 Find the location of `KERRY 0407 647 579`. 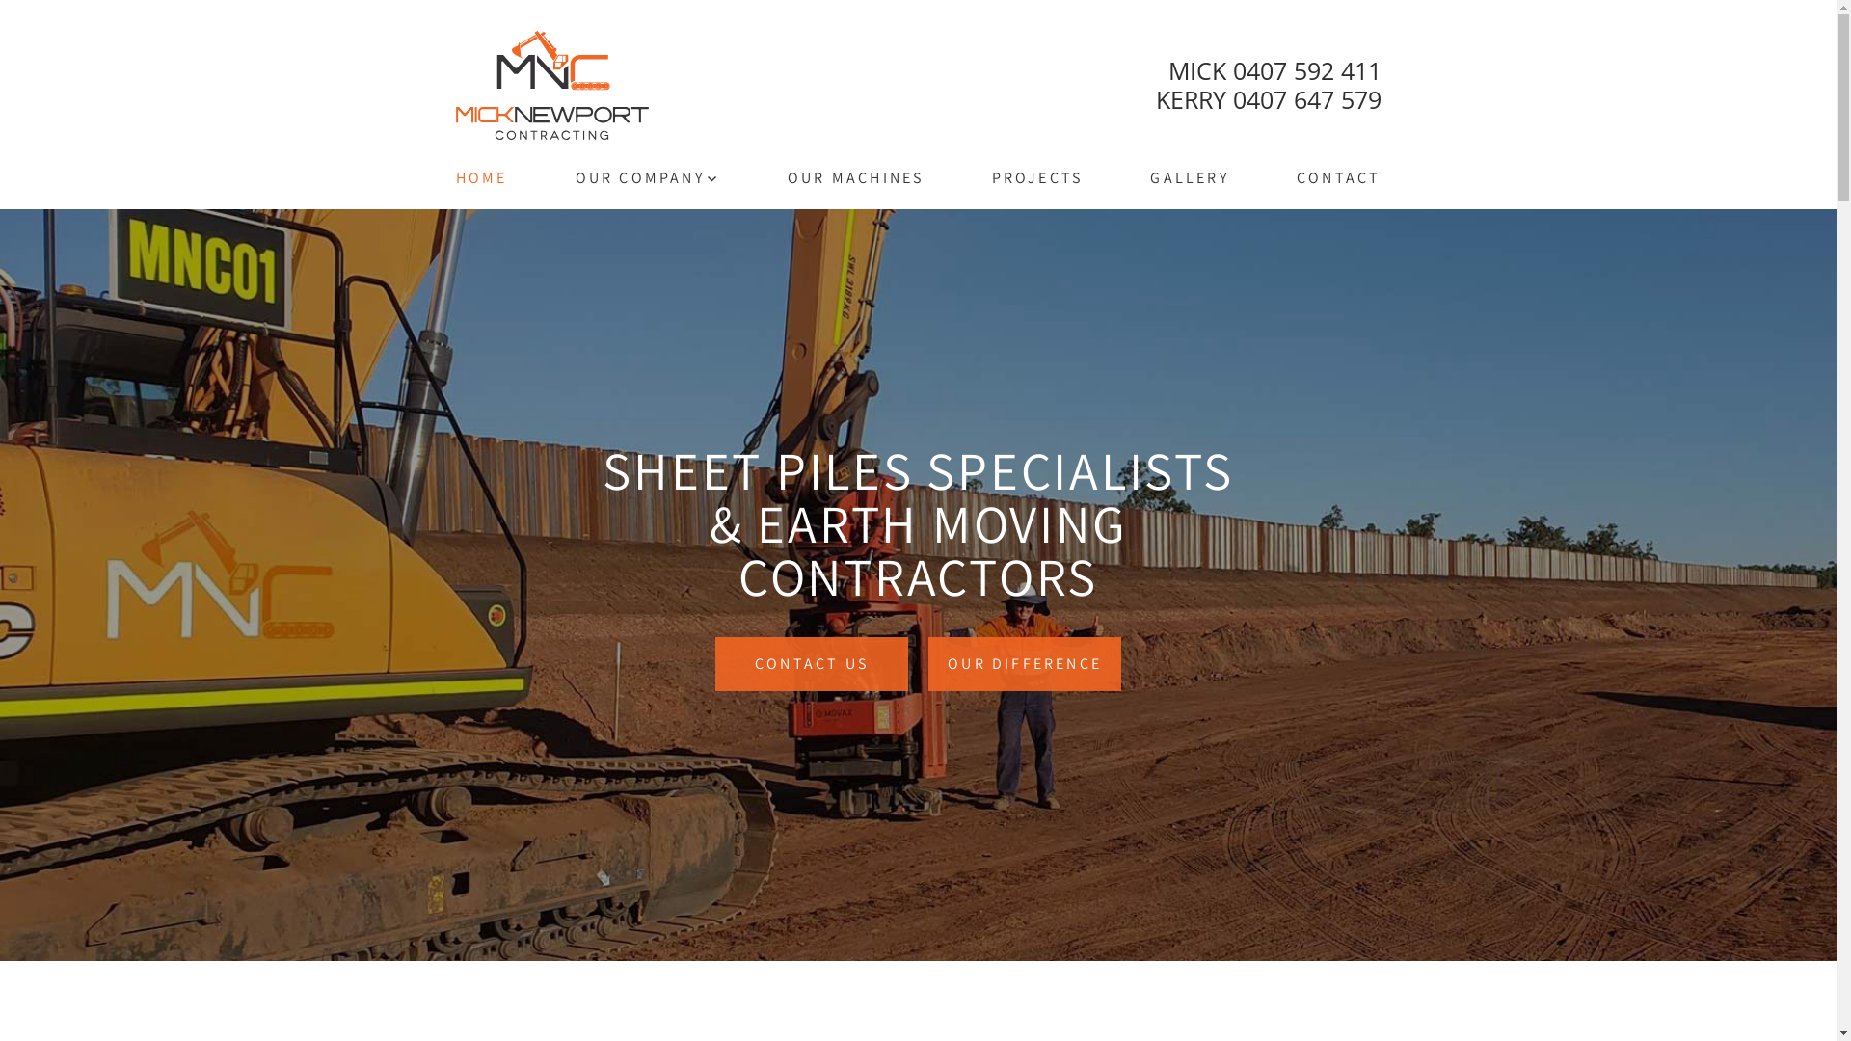

KERRY 0407 647 579 is located at coordinates (1268, 100).